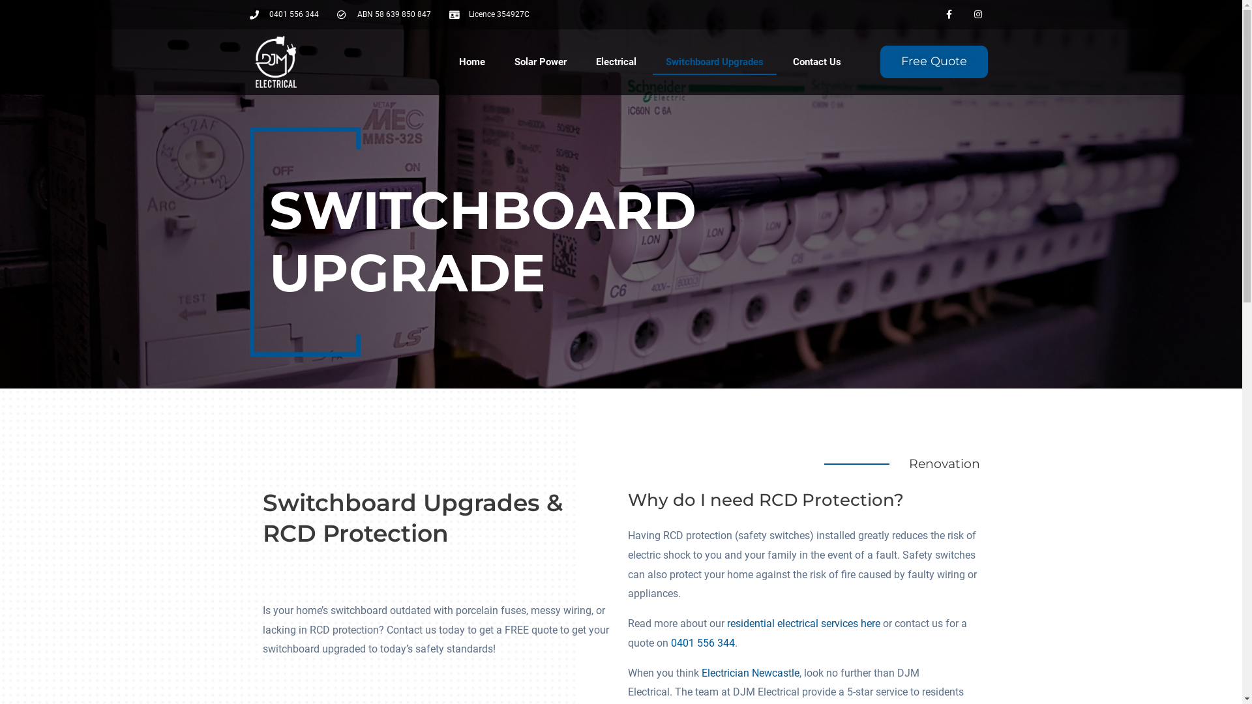  What do you see at coordinates (751, 673) in the screenshot?
I see `Electrician Newcastle` at bounding box center [751, 673].